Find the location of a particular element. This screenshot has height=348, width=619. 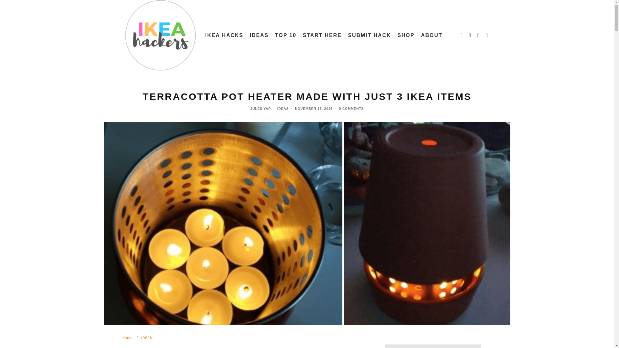

START HERE is located at coordinates (322, 35).